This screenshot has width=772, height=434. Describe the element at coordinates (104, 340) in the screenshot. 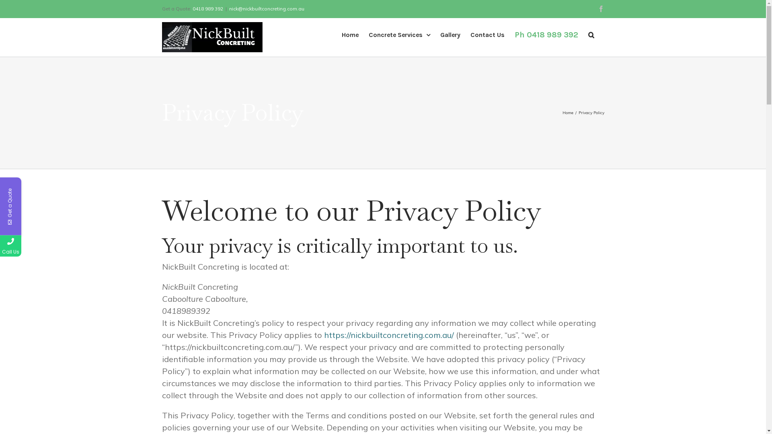

I see `Submit` at that location.